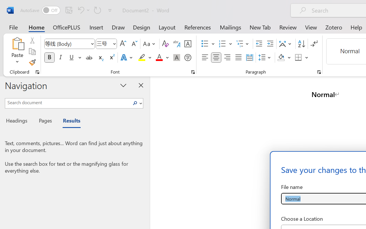 The height and width of the screenshot is (229, 366). Describe the element at coordinates (98, 10) in the screenshot. I see `Repeat Style` at that location.